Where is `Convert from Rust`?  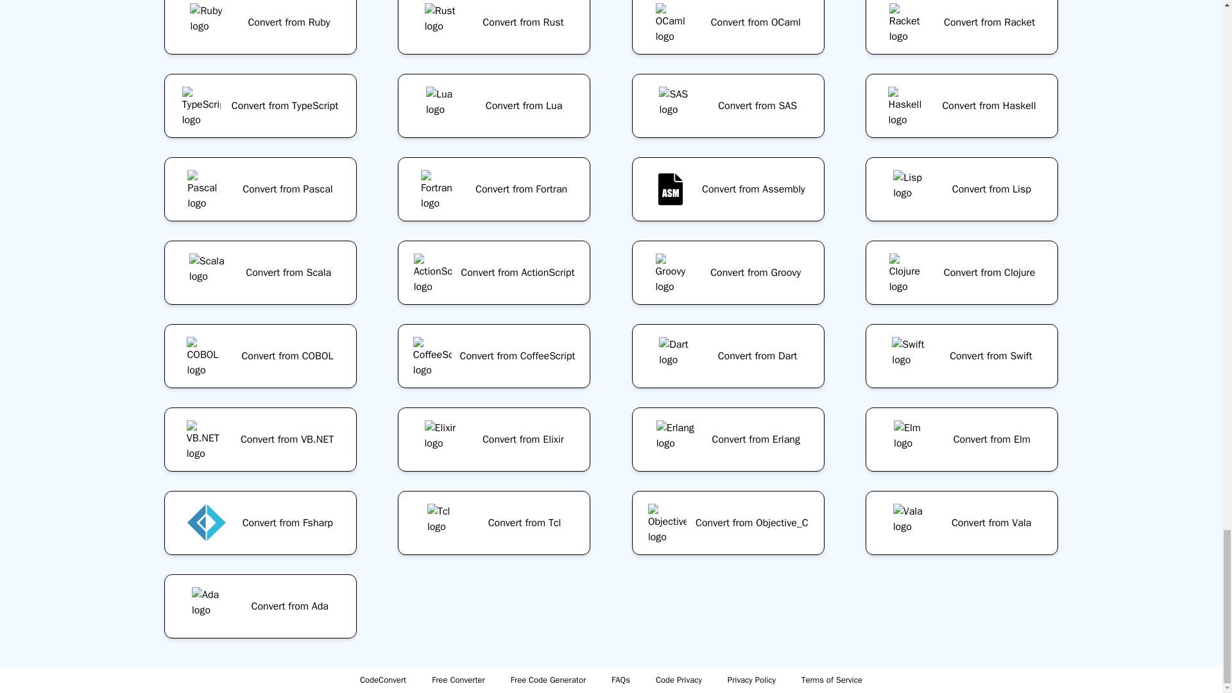
Convert from Rust is located at coordinates (494, 32).